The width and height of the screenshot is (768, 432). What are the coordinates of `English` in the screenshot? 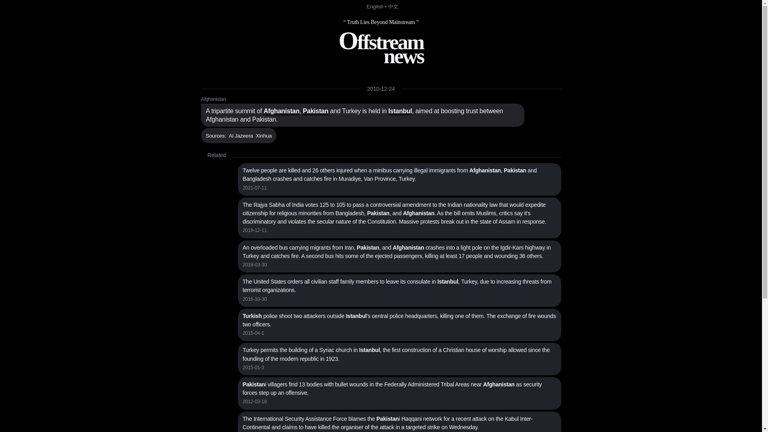 It's located at (241, 136).